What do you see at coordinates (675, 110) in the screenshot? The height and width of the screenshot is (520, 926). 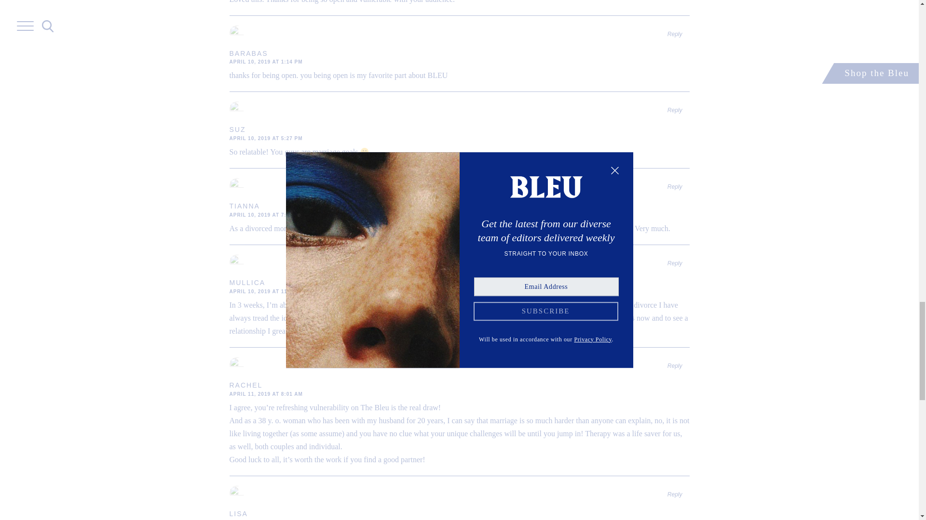 I see `Reply` at bounding box center [675, 110].